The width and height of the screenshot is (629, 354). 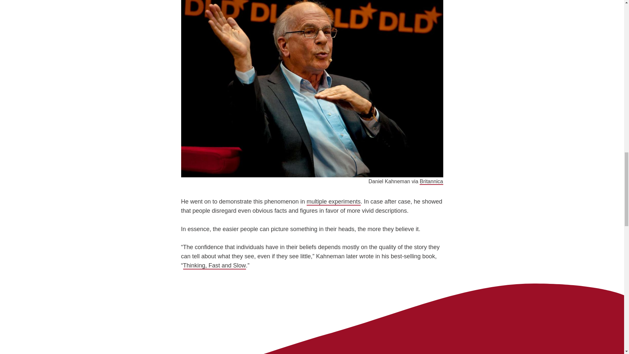 What do you see at coordinates (431, 182) in the screenshot?
I see `Britannica` at bounding box center [431, 182].